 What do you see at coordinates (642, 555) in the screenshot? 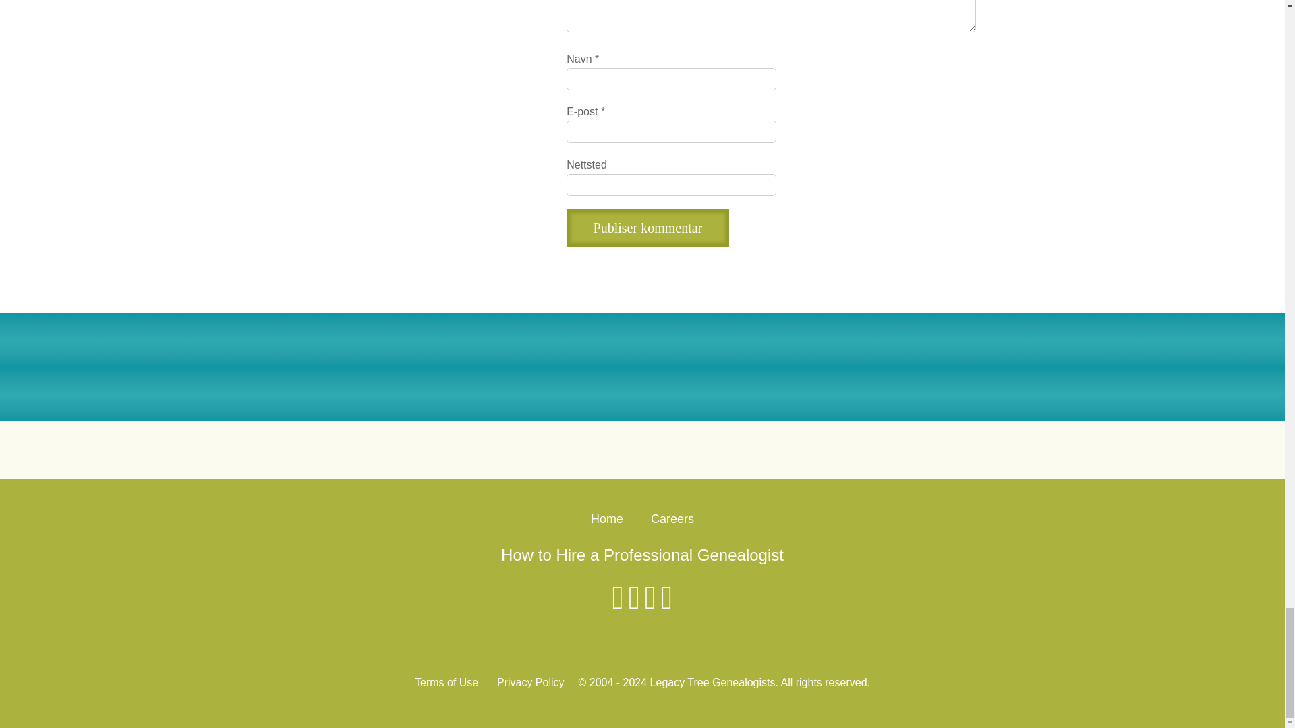
I see `How to Hire a Professional Genealogist` at bounding box center [642, 555].